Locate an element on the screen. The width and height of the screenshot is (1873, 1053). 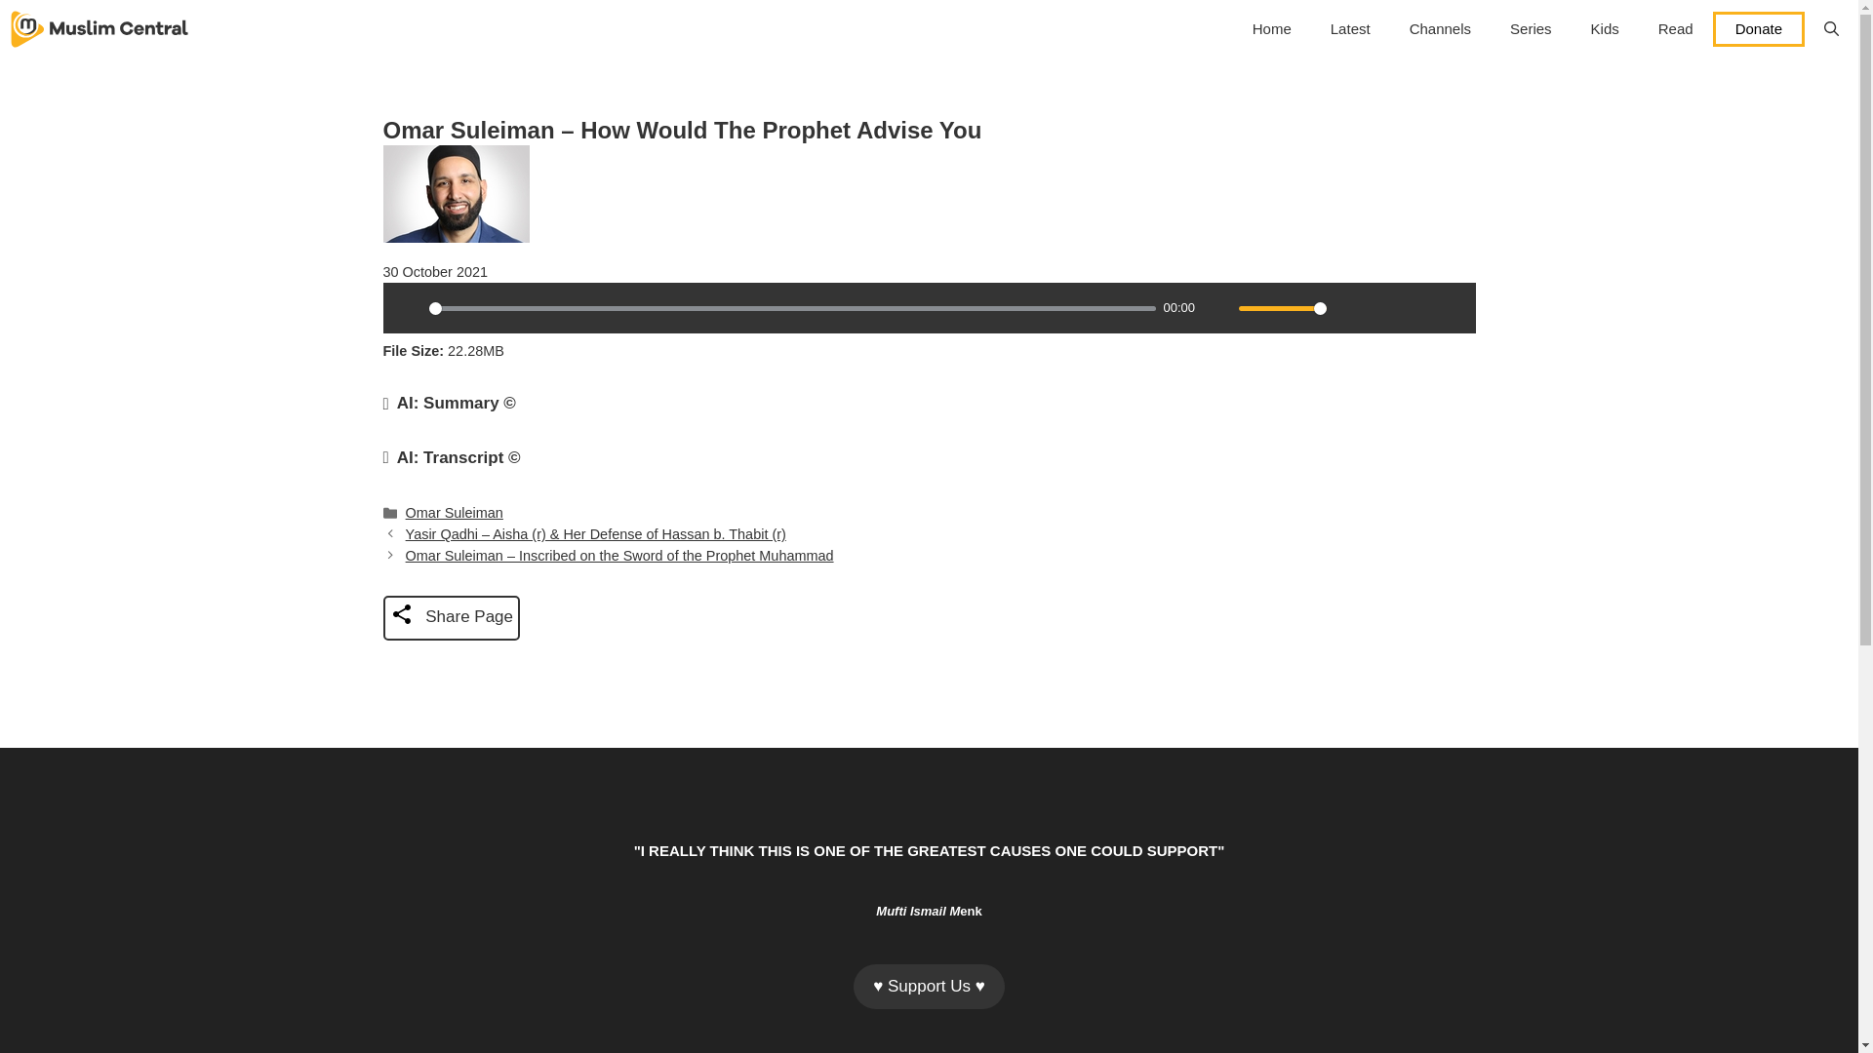
Mute is located at coordinates (1217, 308).